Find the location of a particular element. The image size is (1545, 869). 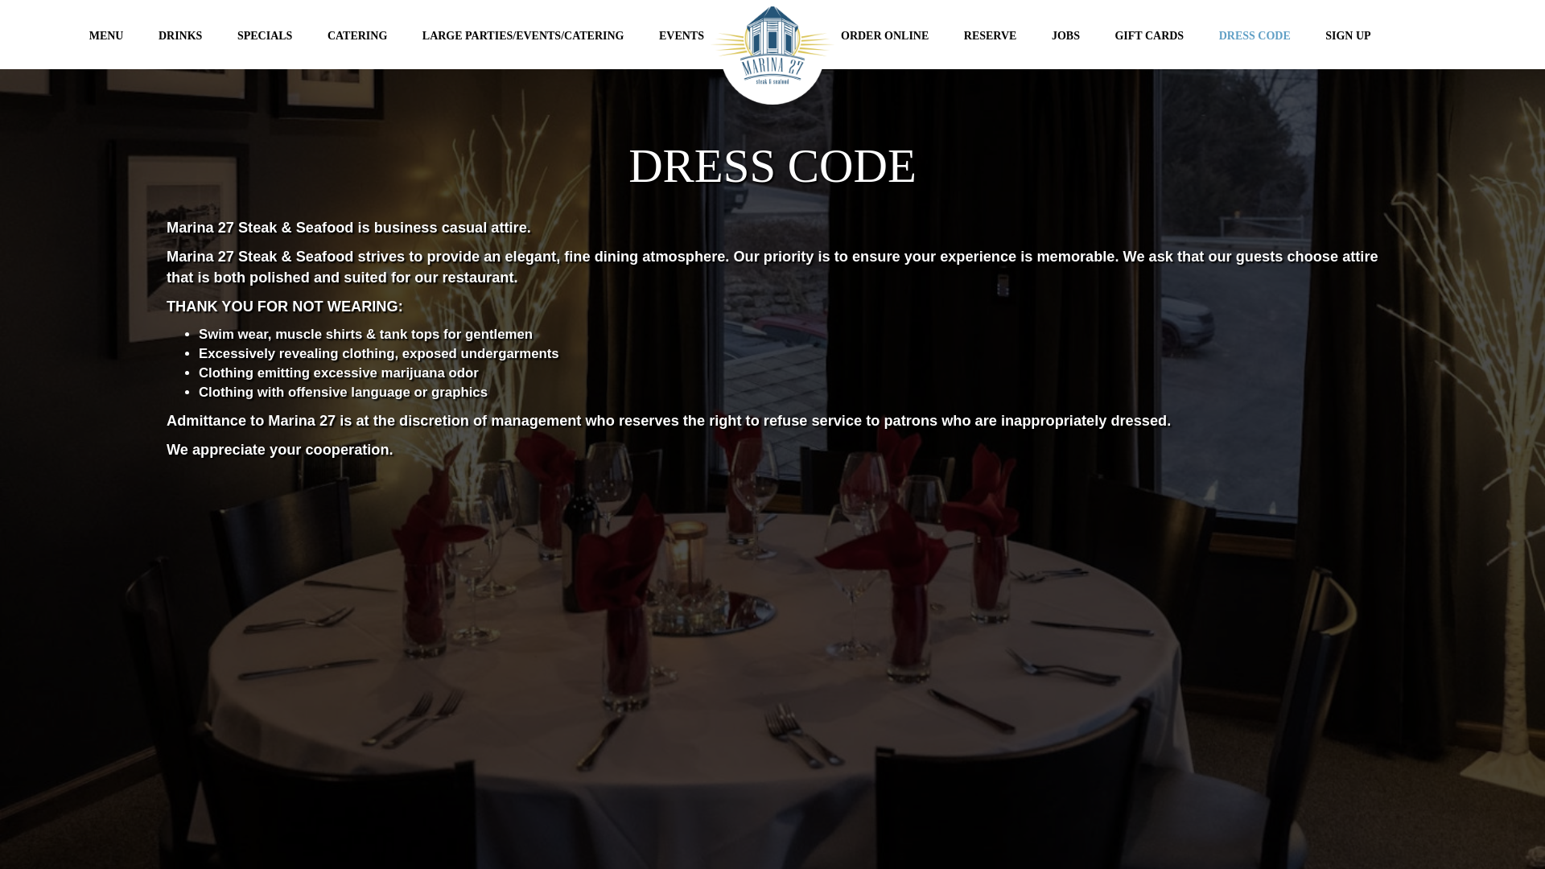

CATERING is located at coordinates (359, 35).